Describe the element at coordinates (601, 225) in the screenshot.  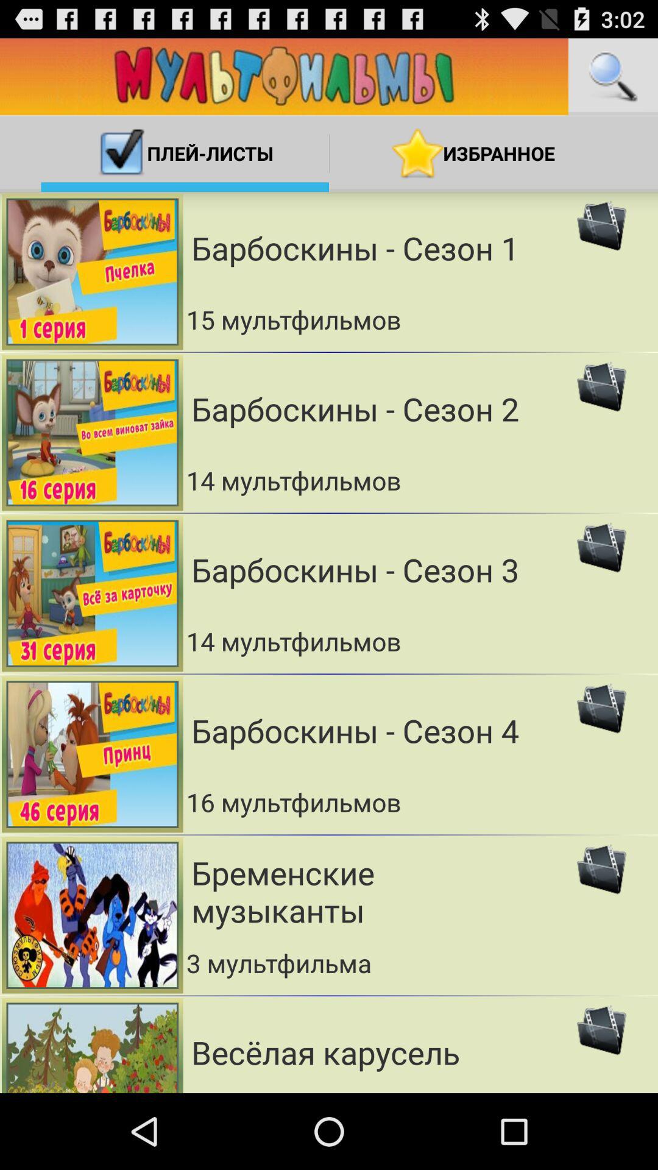
I see `click on first image of top right corner` at that location.